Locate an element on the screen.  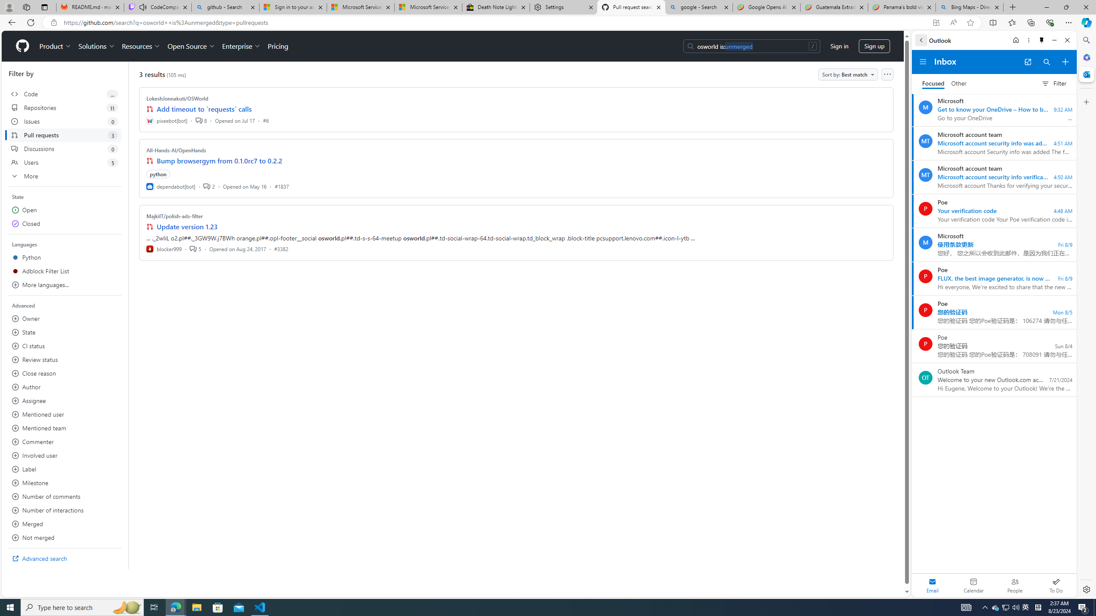
Open Source is located at coordinates (192, 46).